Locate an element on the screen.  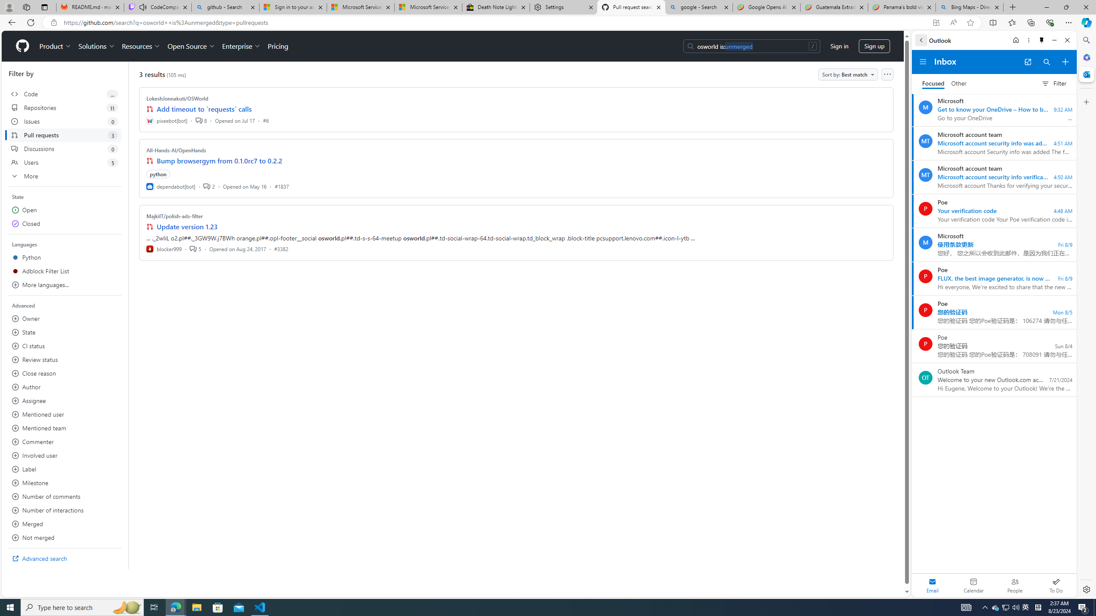
Open Source is located at coordinates (192, 46).